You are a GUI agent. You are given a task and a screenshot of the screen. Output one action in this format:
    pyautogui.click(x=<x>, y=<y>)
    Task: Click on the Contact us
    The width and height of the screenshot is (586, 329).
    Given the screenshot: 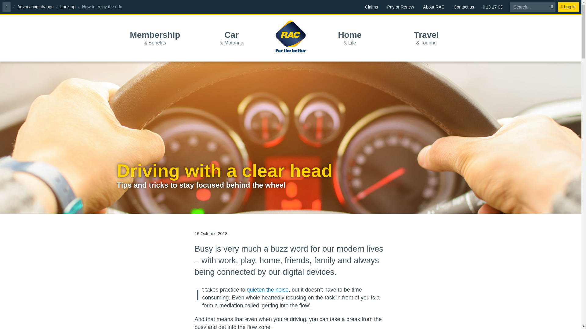 What is the action you would take?
    pyautogui.click(x=464, y=7)
    